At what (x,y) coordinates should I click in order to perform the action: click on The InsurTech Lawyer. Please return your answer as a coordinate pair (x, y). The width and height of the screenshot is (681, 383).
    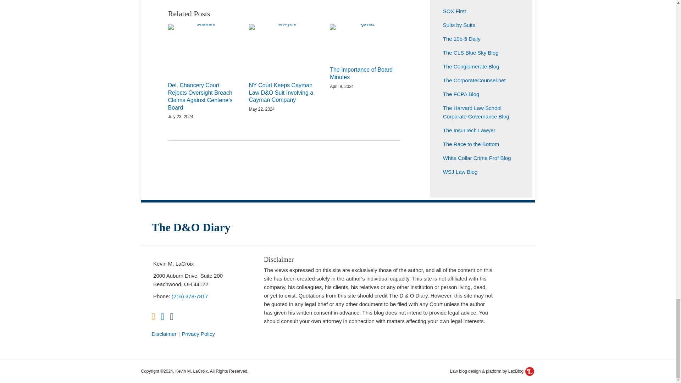
    Looking at the image, I should click on (469, 130).